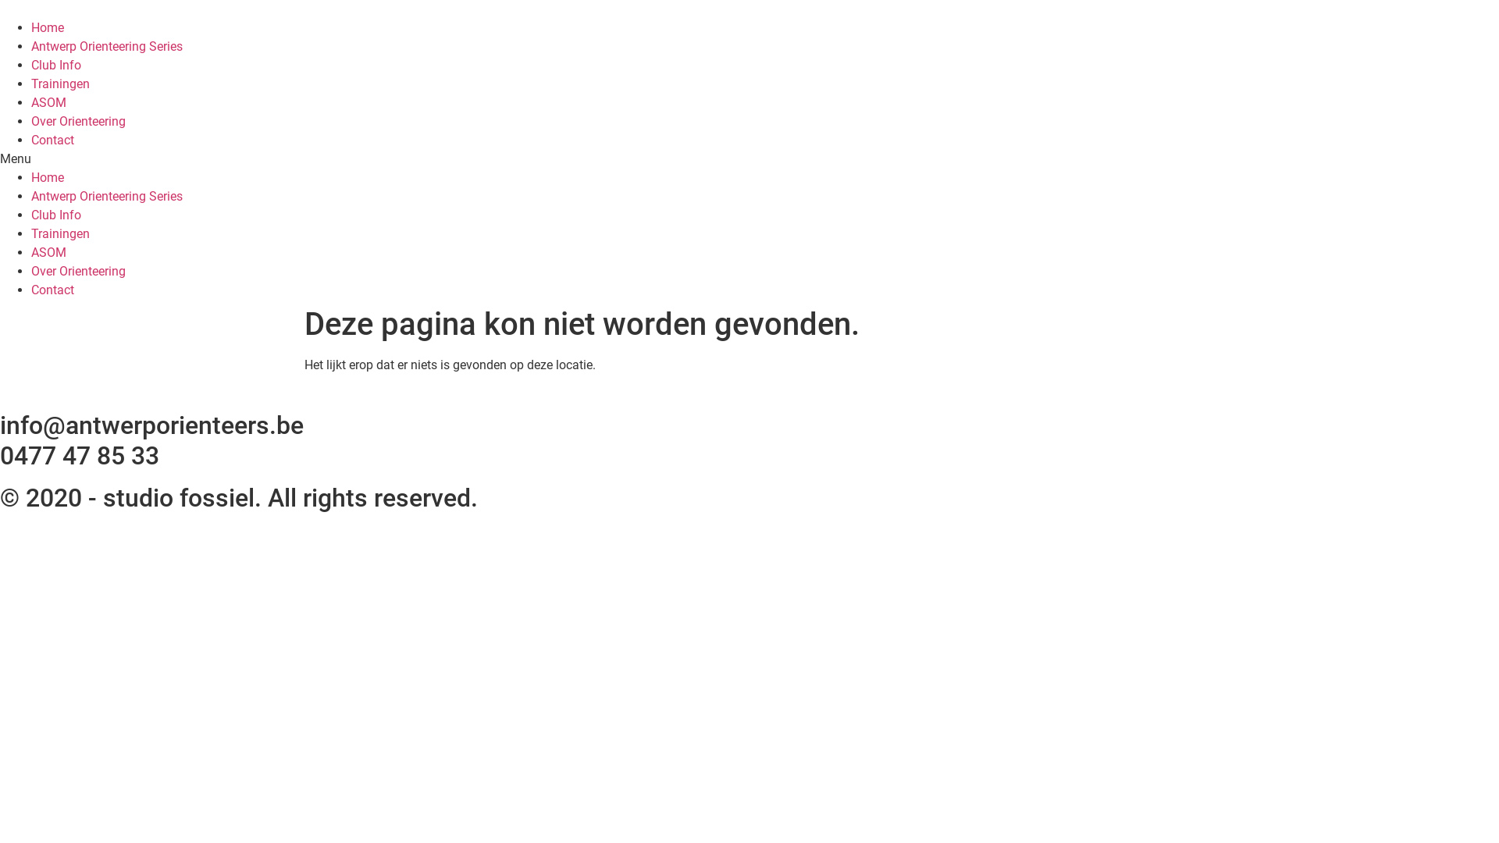 The width and height of the screenshot is (1499, 843). Describe the element at coordinates (48, 178) in the screenshot. I see `Home` at that location.